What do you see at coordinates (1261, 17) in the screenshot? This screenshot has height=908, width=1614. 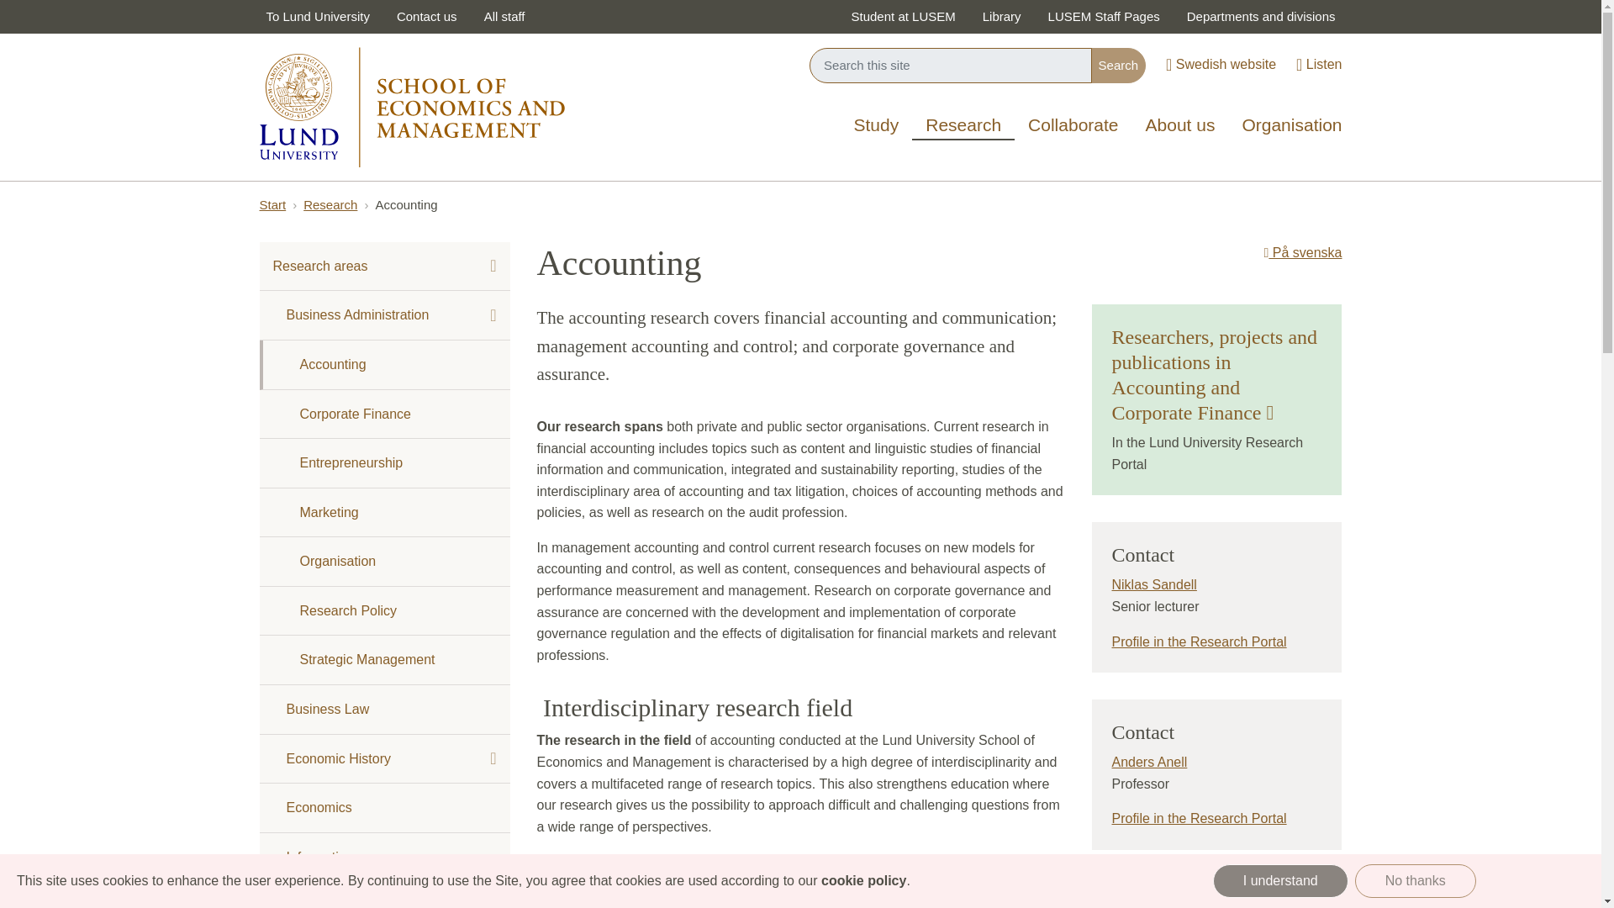 I see `Departments and divisions` at bounding box center [1261, 17].